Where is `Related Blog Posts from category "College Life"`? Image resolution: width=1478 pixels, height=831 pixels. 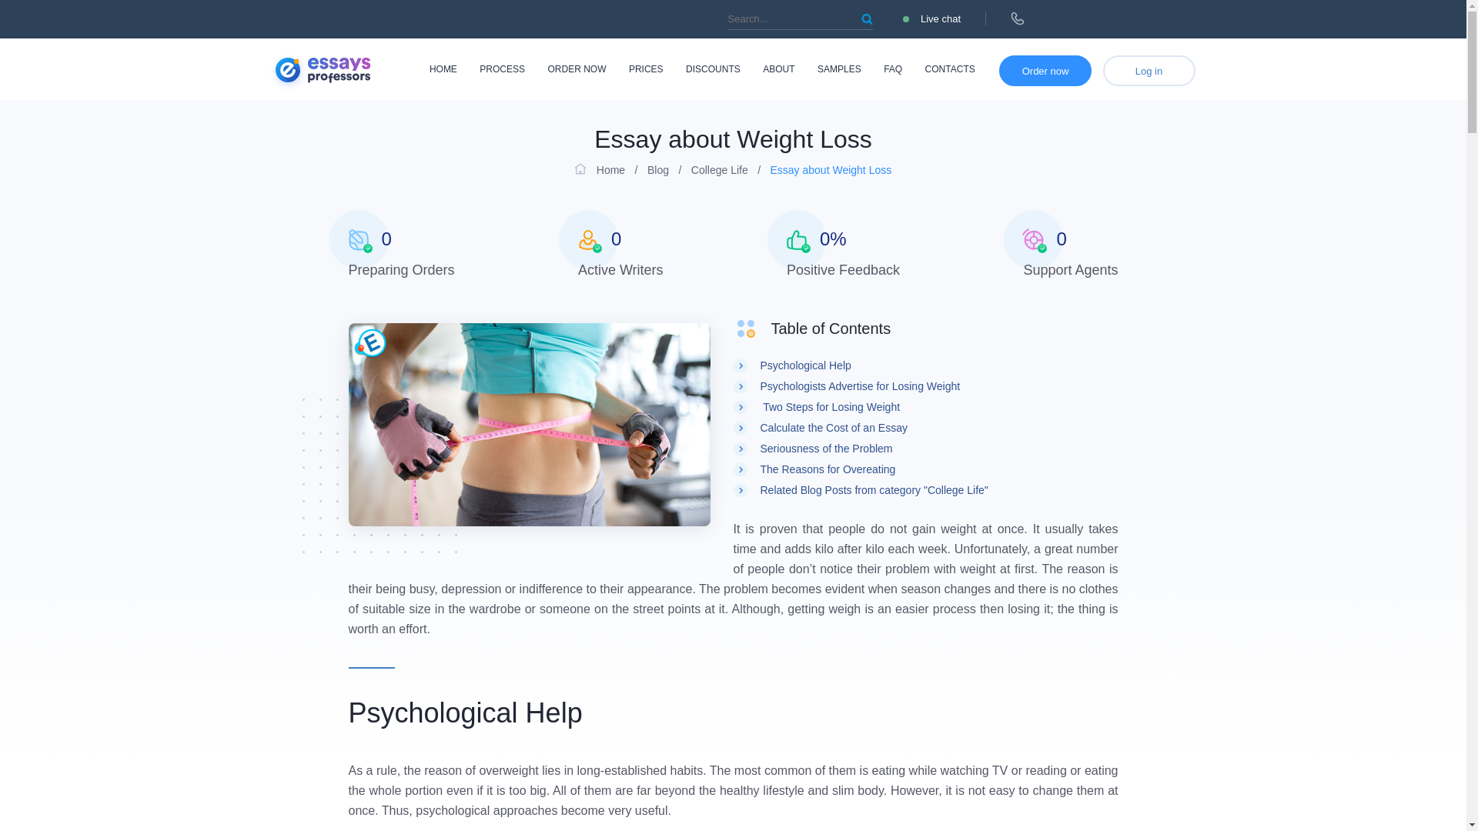 Related Blog Posts from category "College Life" is located at coordinates (874, 489).